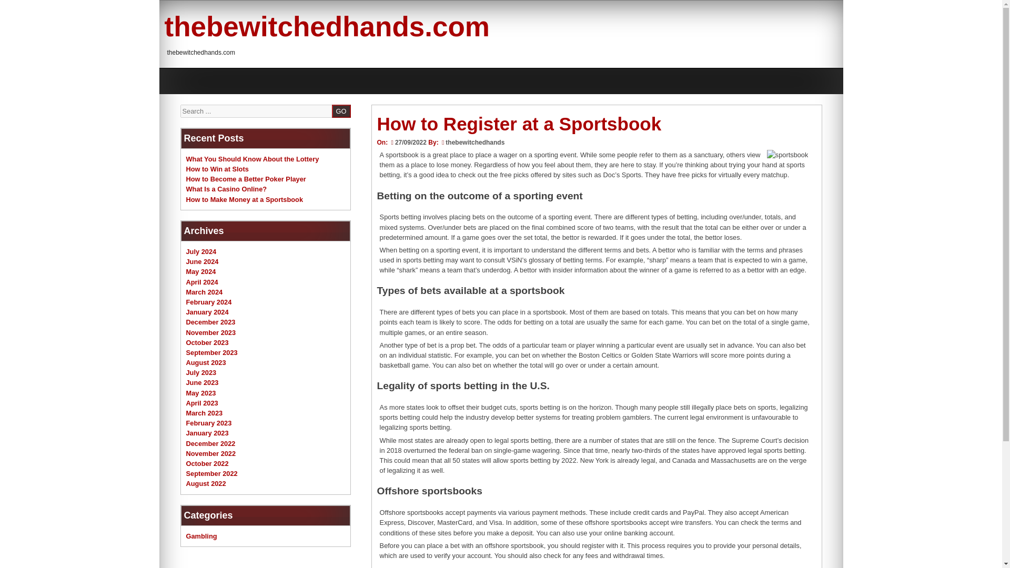 This screenshot has width=1010, height=568. I want to click on February 2024, so click(209, 302).